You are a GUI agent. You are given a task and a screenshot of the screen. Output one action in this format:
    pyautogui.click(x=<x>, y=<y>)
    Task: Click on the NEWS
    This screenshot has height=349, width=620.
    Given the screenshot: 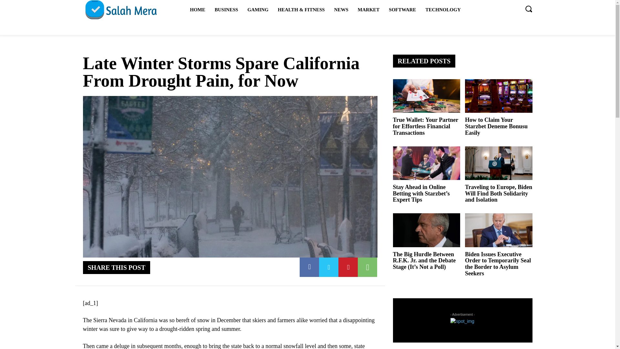 What is the action you would take?
    pyautogui.click(x=341, y=10)
    